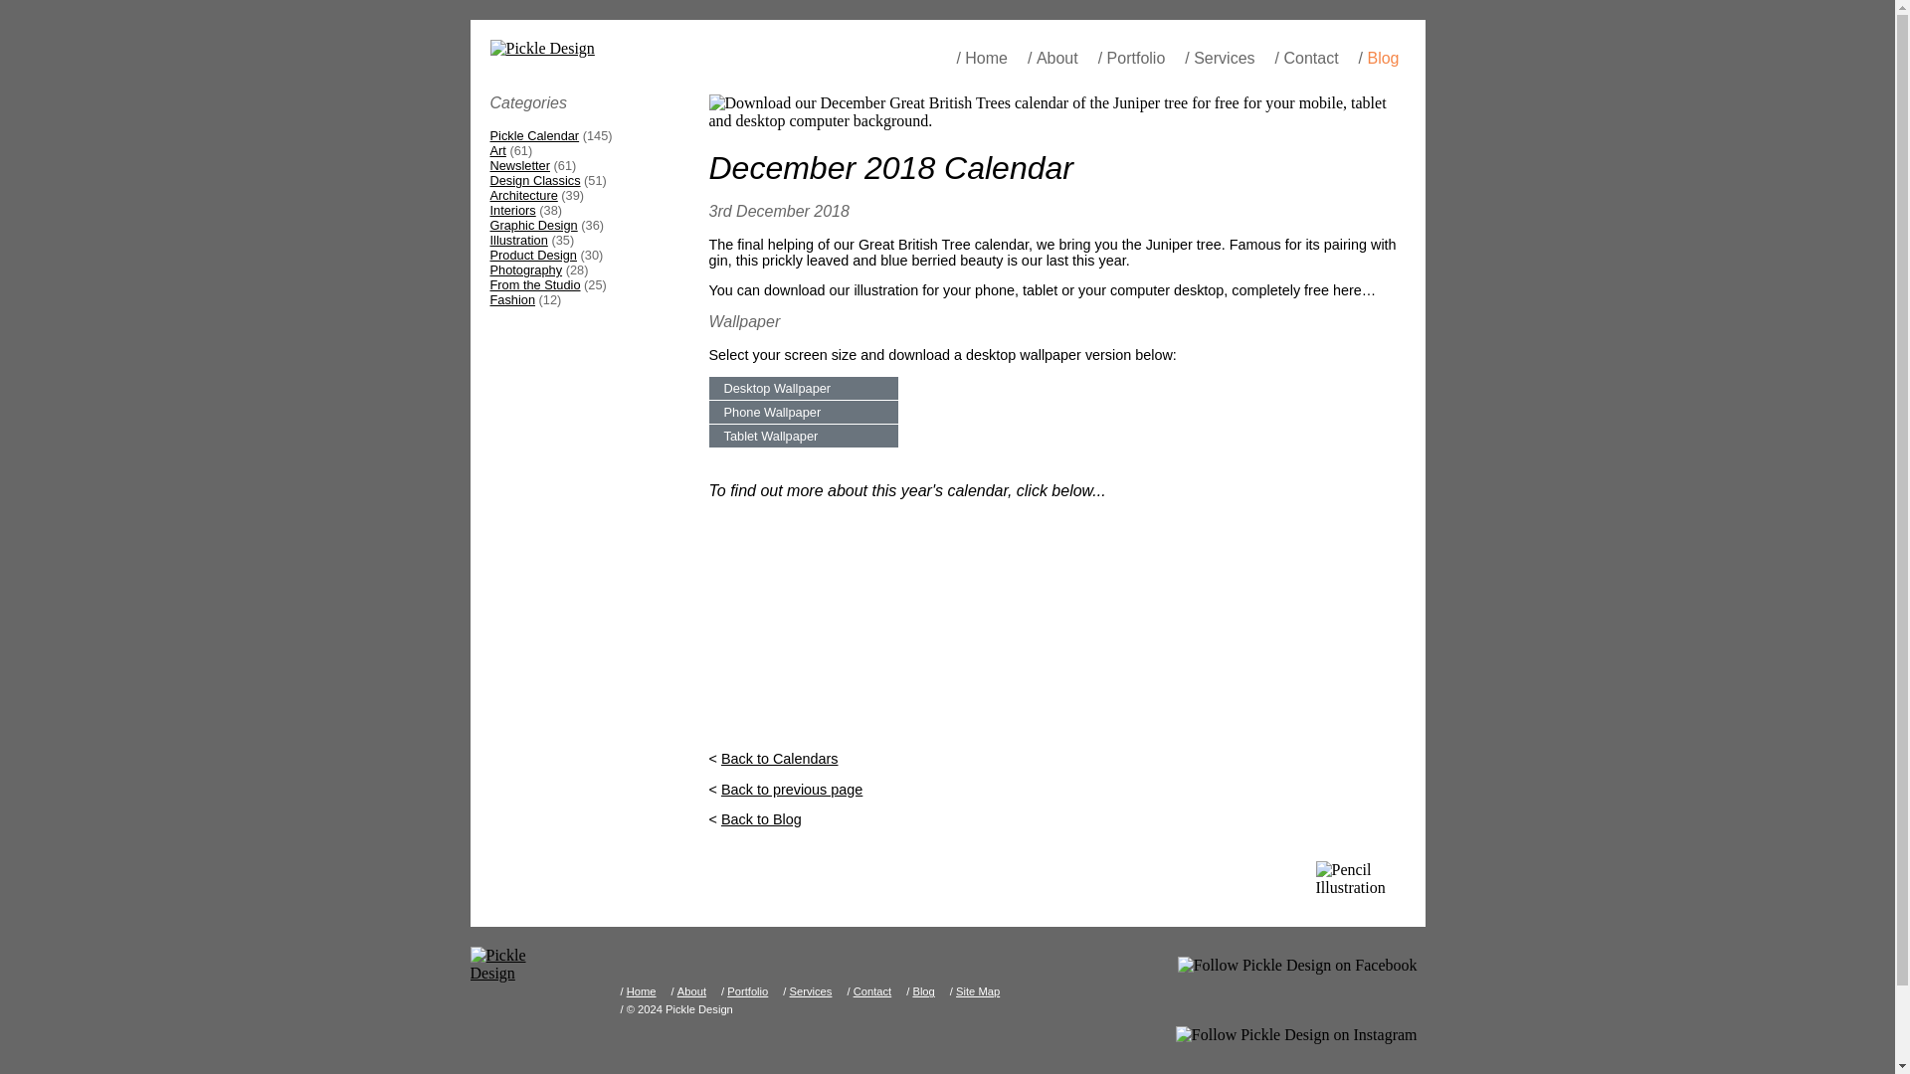  I want to click on Interiors, so click(511, 211).